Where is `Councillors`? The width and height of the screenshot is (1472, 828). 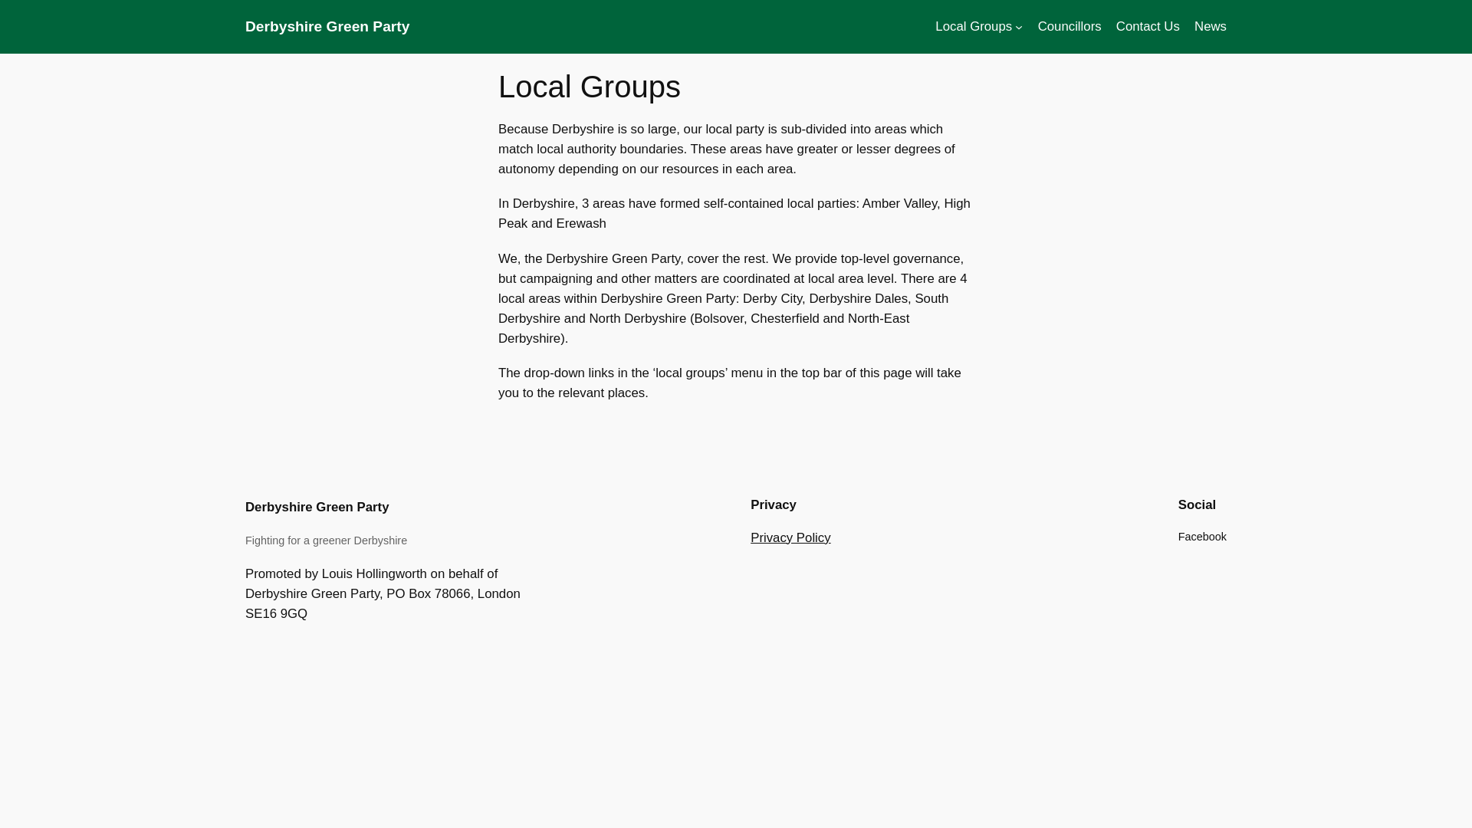 Councillors is located at coordinates (1069, 26).